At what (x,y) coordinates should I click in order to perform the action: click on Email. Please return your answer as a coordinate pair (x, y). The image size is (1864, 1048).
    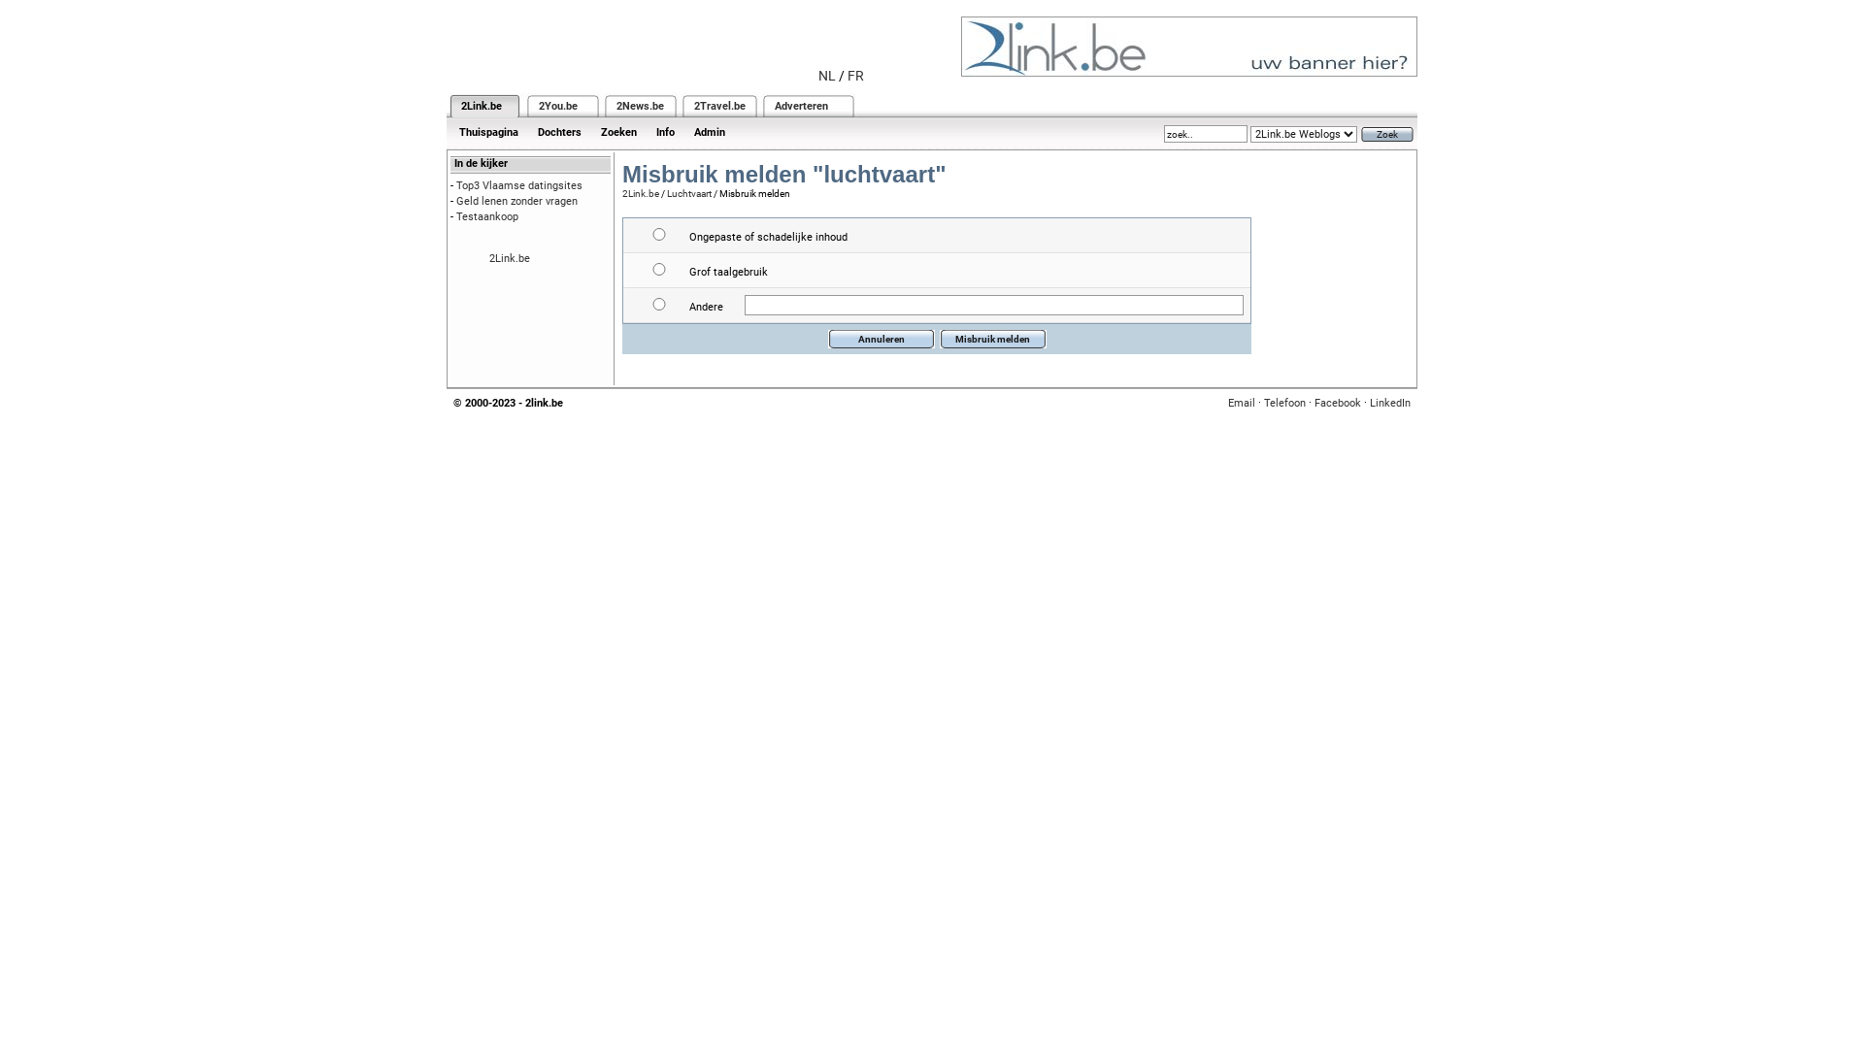
    Looking at the image, I should click on (1242, 404).